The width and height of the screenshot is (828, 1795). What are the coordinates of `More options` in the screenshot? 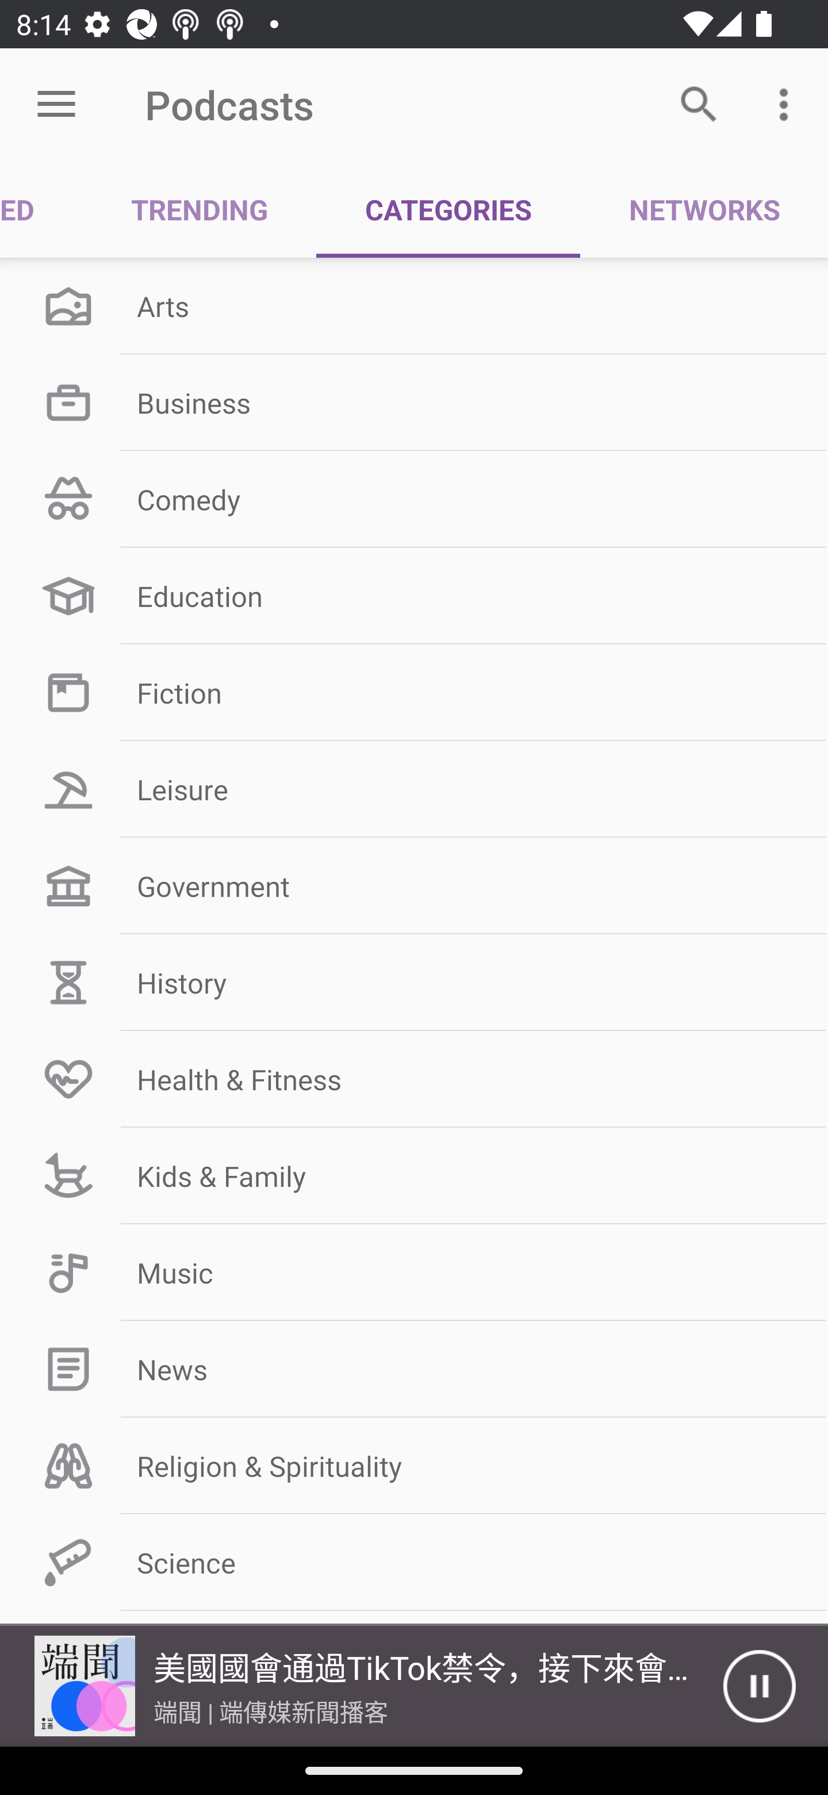 It's located at (788, 104).